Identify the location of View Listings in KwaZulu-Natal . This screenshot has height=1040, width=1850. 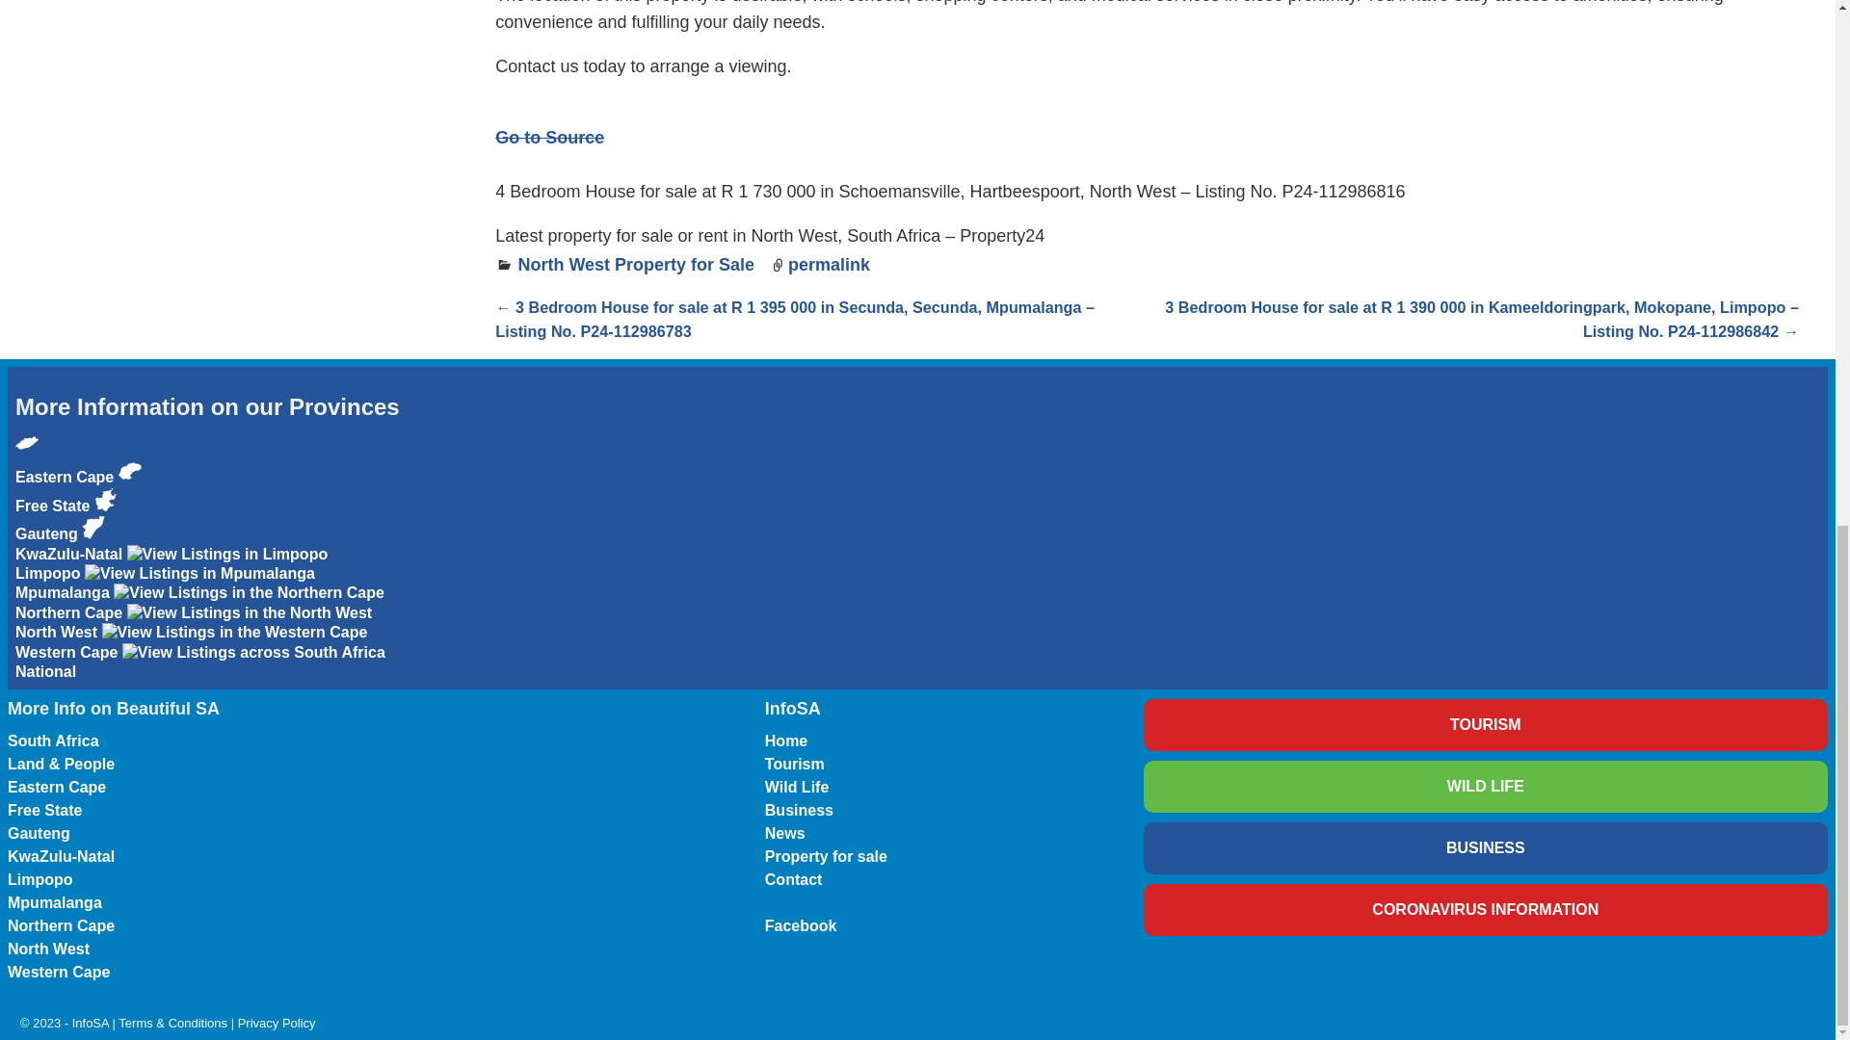
(92, 528).